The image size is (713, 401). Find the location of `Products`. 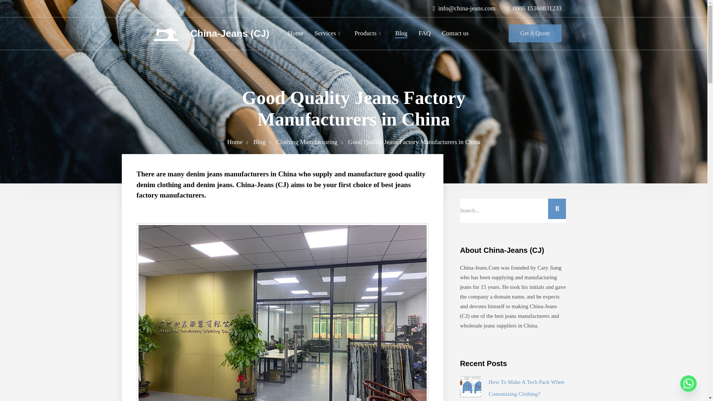

Products is located at coordinates (365, 33).